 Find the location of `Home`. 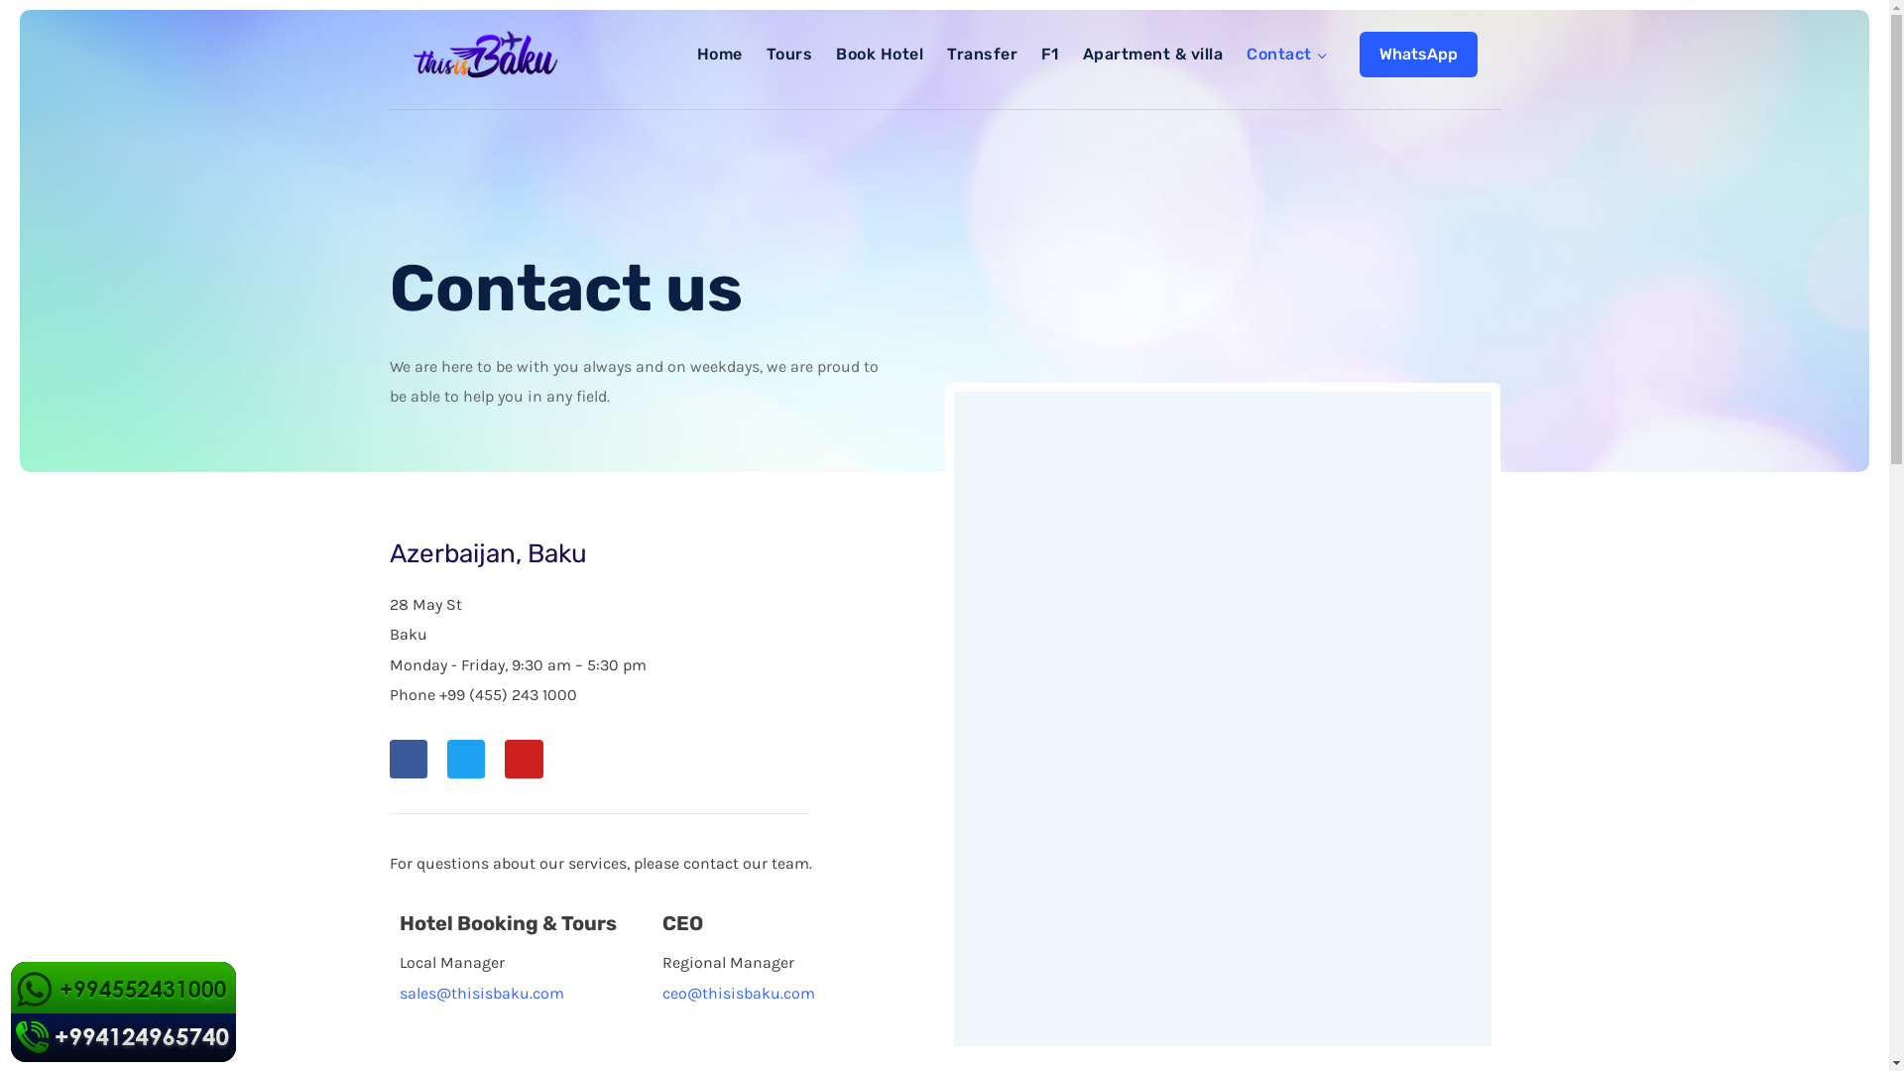

Home is located at coordinates (720, 55).